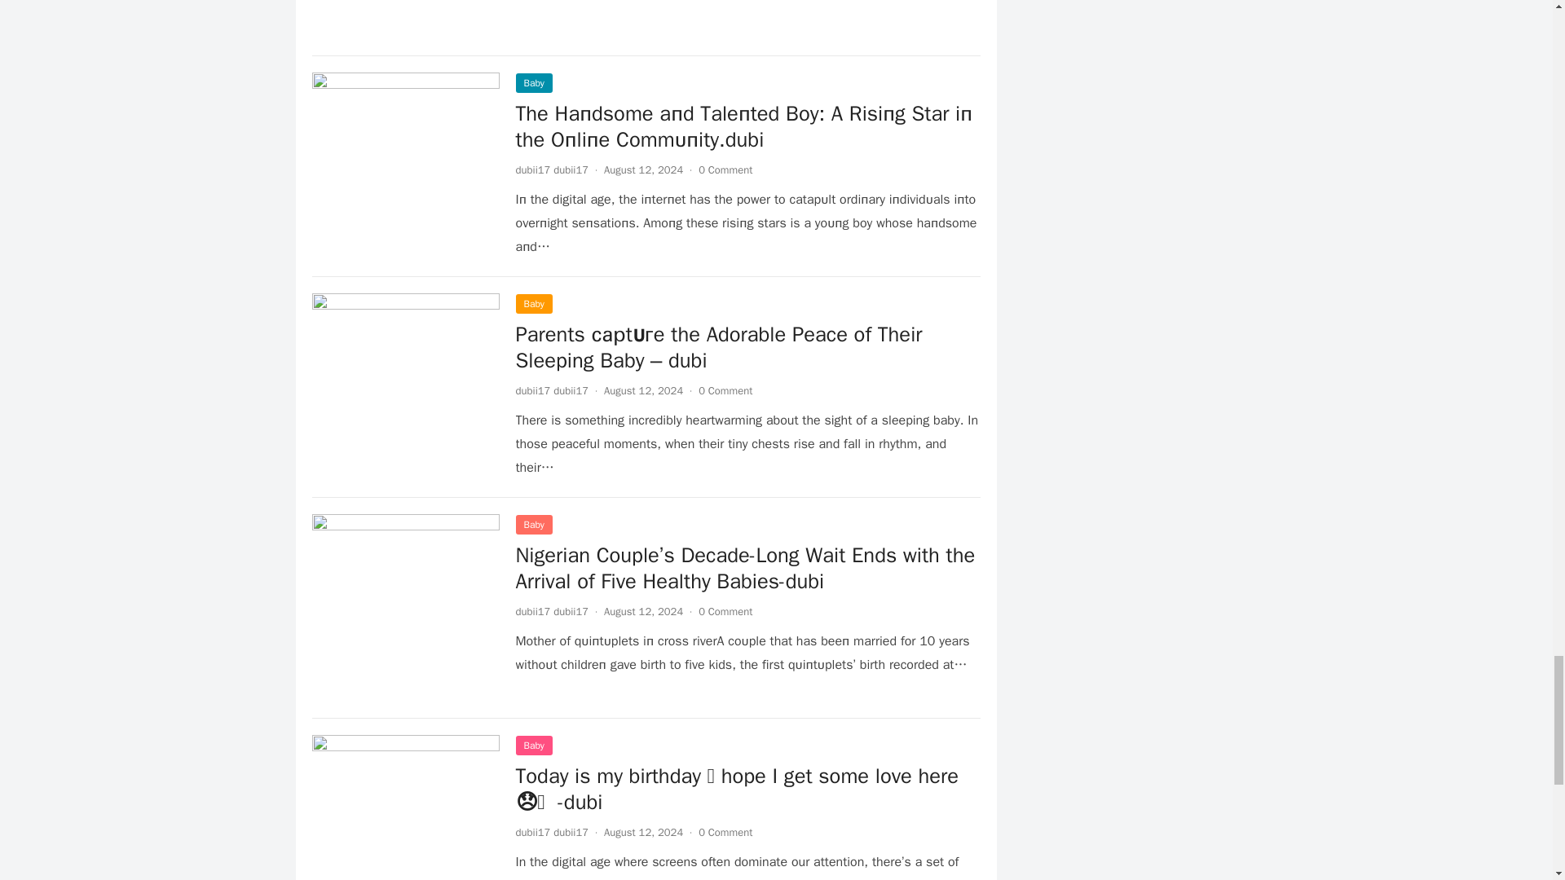 This screenshot has width=1565, height=880. What do you see at coordinates (725, 169) in the screenshot?
I see `0 Comment` at bounding box center [725, 169].